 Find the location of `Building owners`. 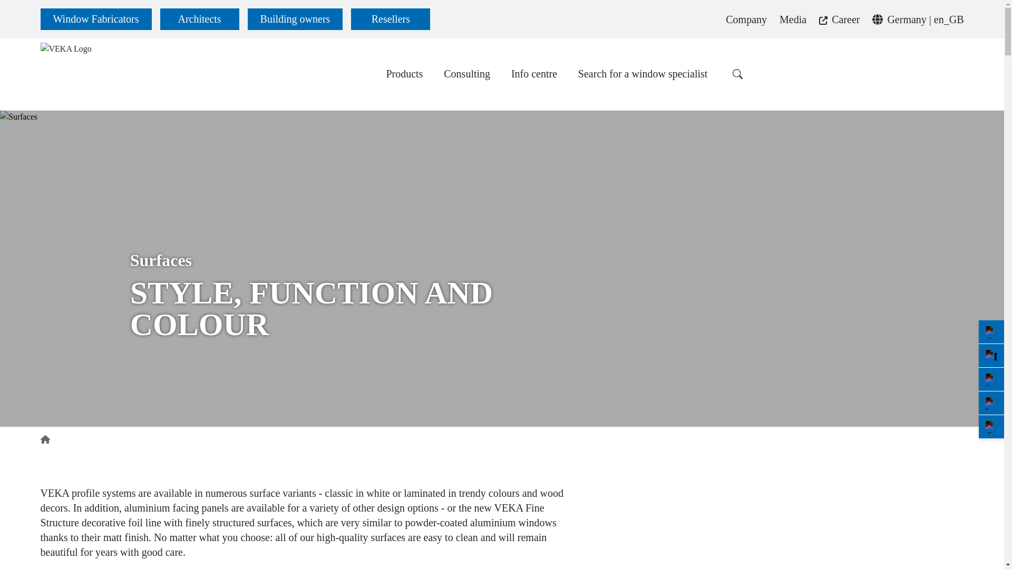

Building owners is located at coordinates (295, 19).